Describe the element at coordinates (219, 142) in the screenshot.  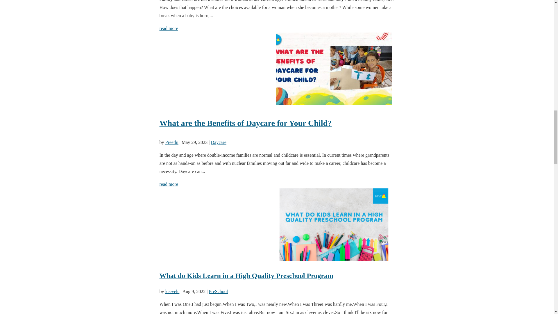
I see `Daycare` at that location.